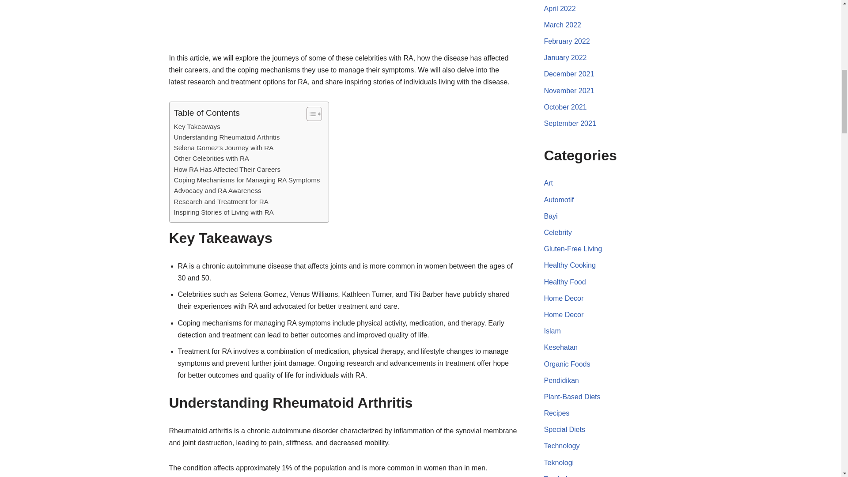 The height and width of the screenshot is (477, 848). Describe the element at coordinates (343, 24) in the screenshot. I see `Advertisement` at that location.